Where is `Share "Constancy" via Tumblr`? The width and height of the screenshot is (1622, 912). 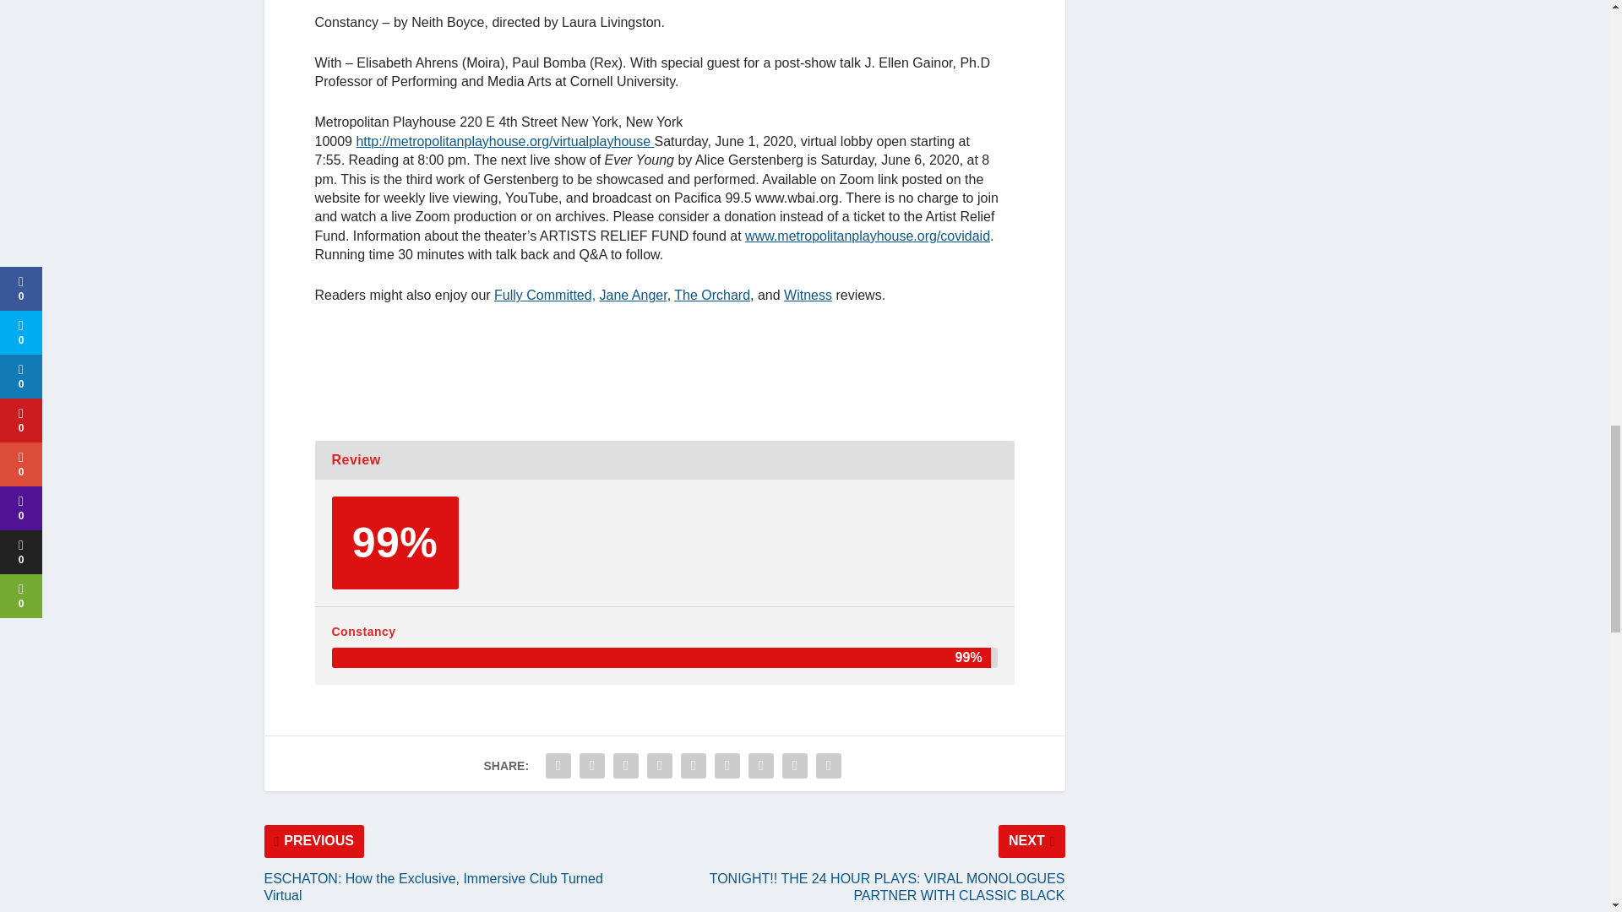 Share "Constancy" via Tumblr is located at coordinates (625, 765).